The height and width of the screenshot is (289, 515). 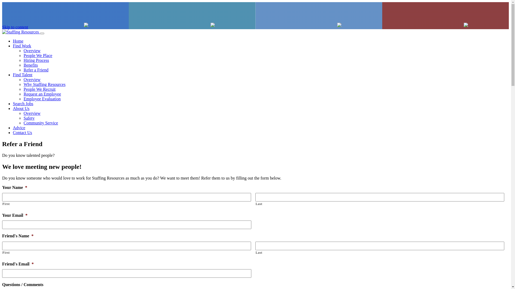 I want to click on Contact Us, so click(x=23, y=133).